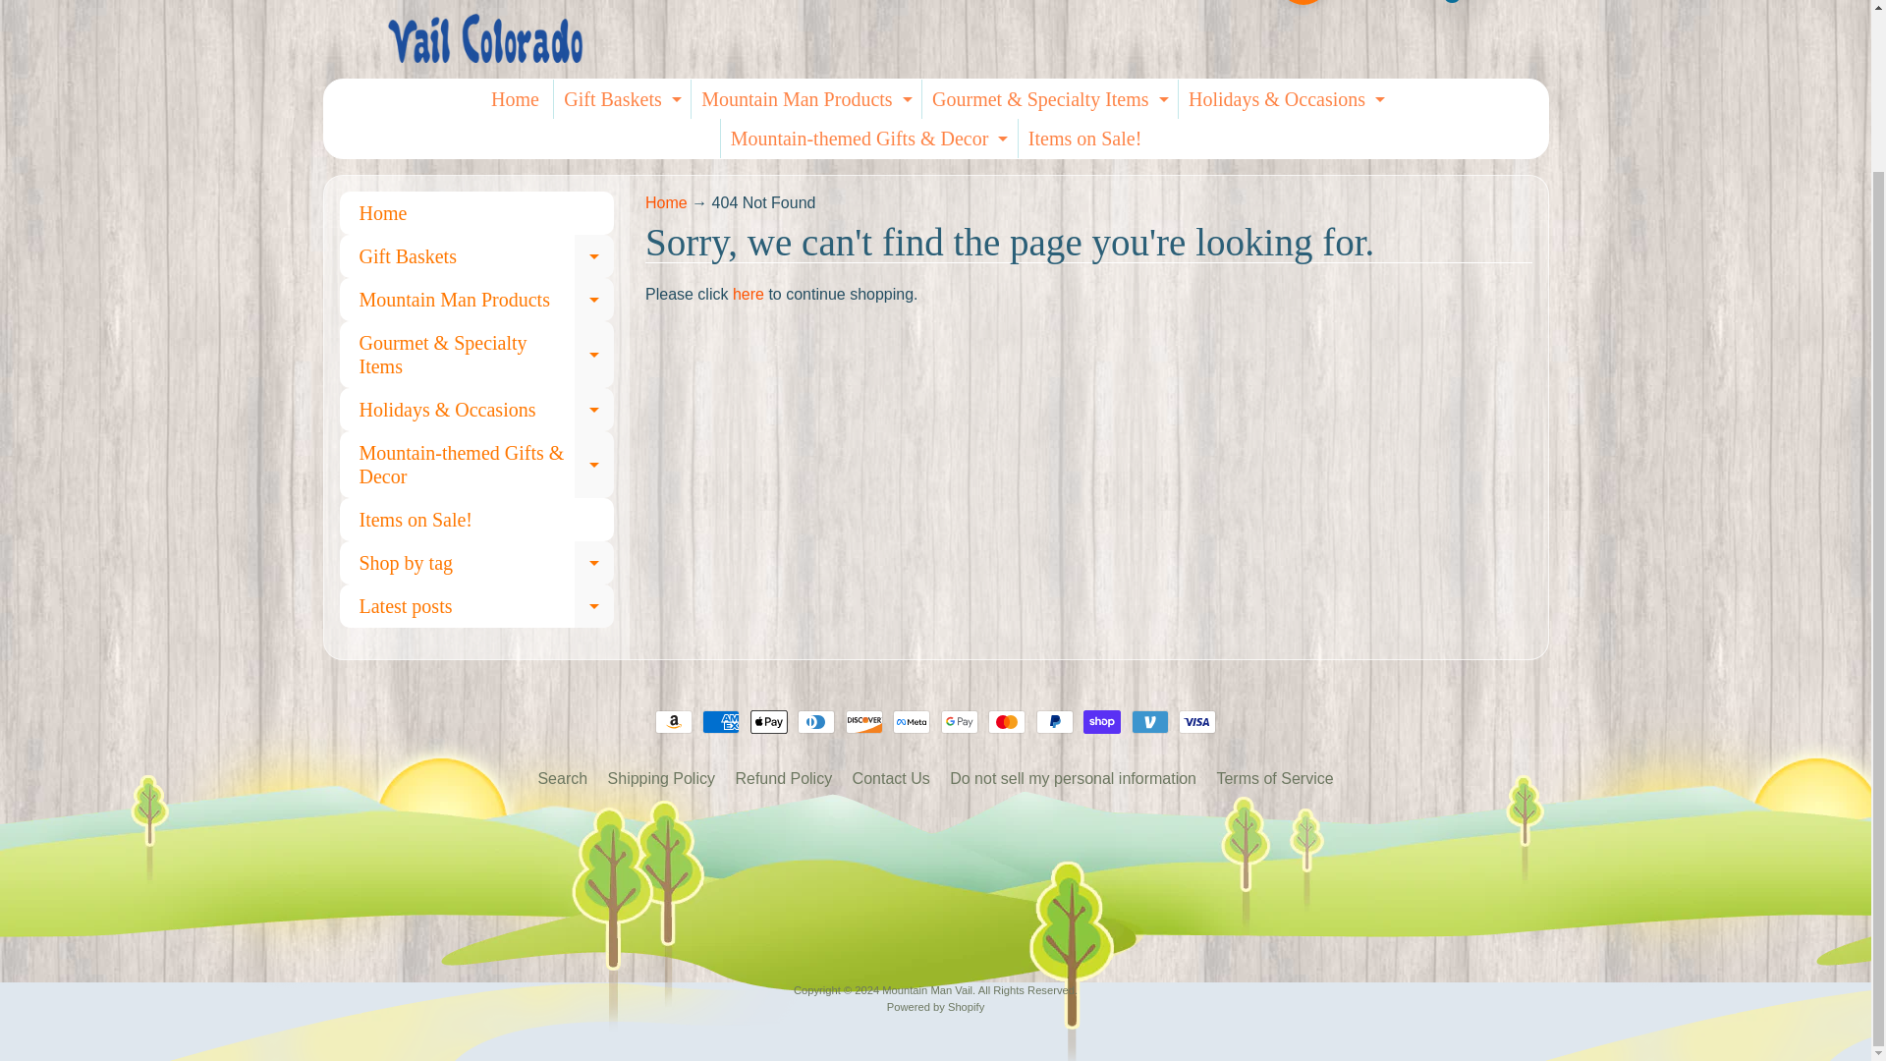 The height and width of the screenshot is (1061, 1886). Describe the element at coordinates (960, 721) in the screenshot. I see `Google Pay` at that location.